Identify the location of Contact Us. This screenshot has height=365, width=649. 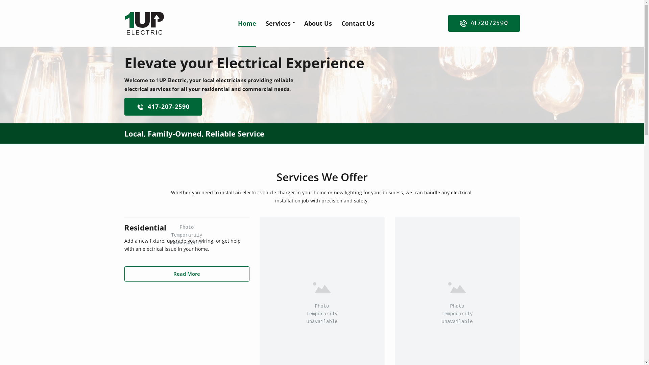
(358, 23).